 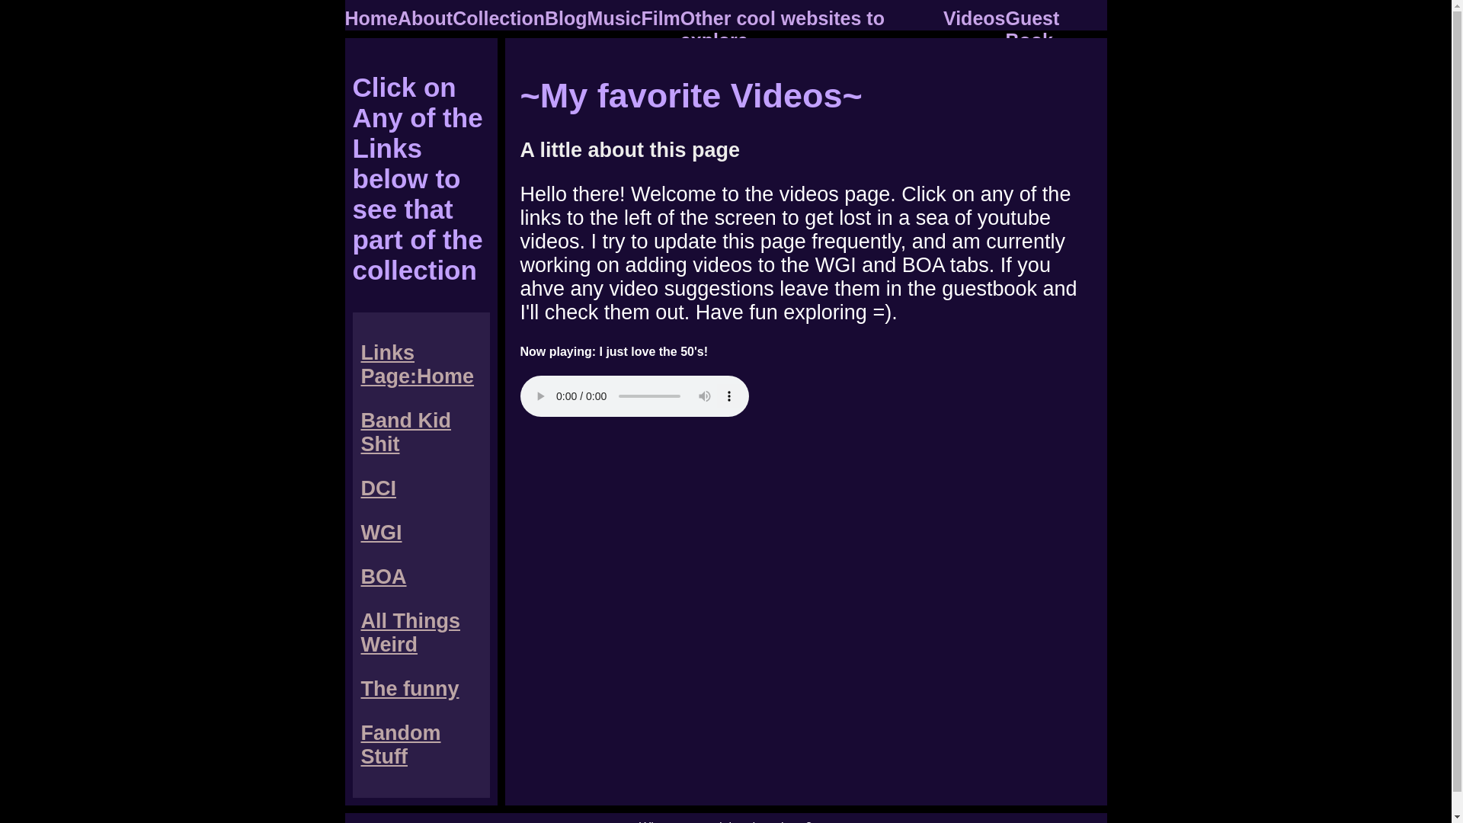 I want to click on Film, so click(x=660, y=18).